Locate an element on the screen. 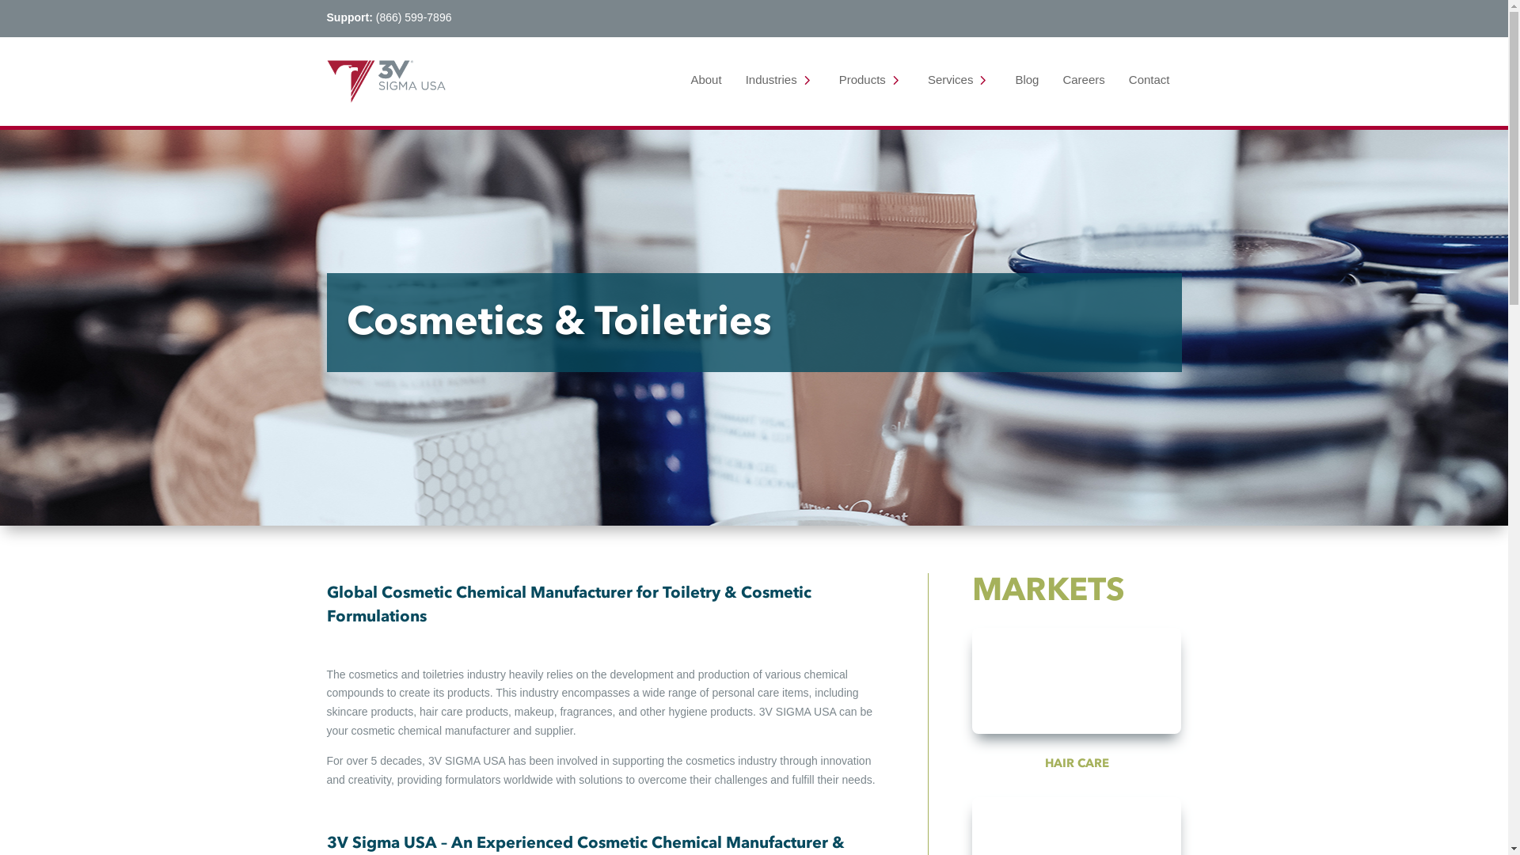  5
Services is located at coordinates (959, 79).